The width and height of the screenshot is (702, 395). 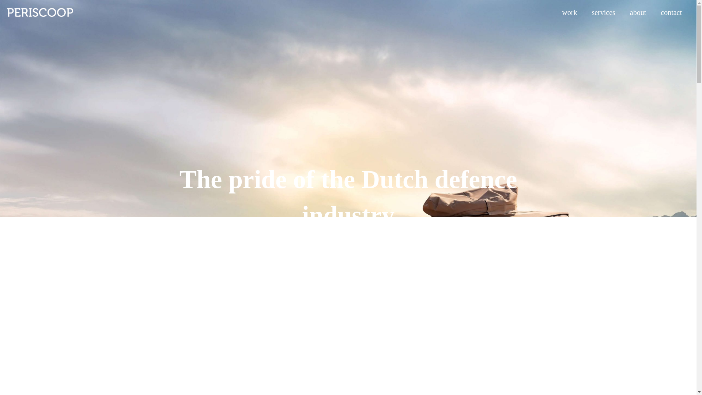 I want to click on about, so click(x=638, y=12).